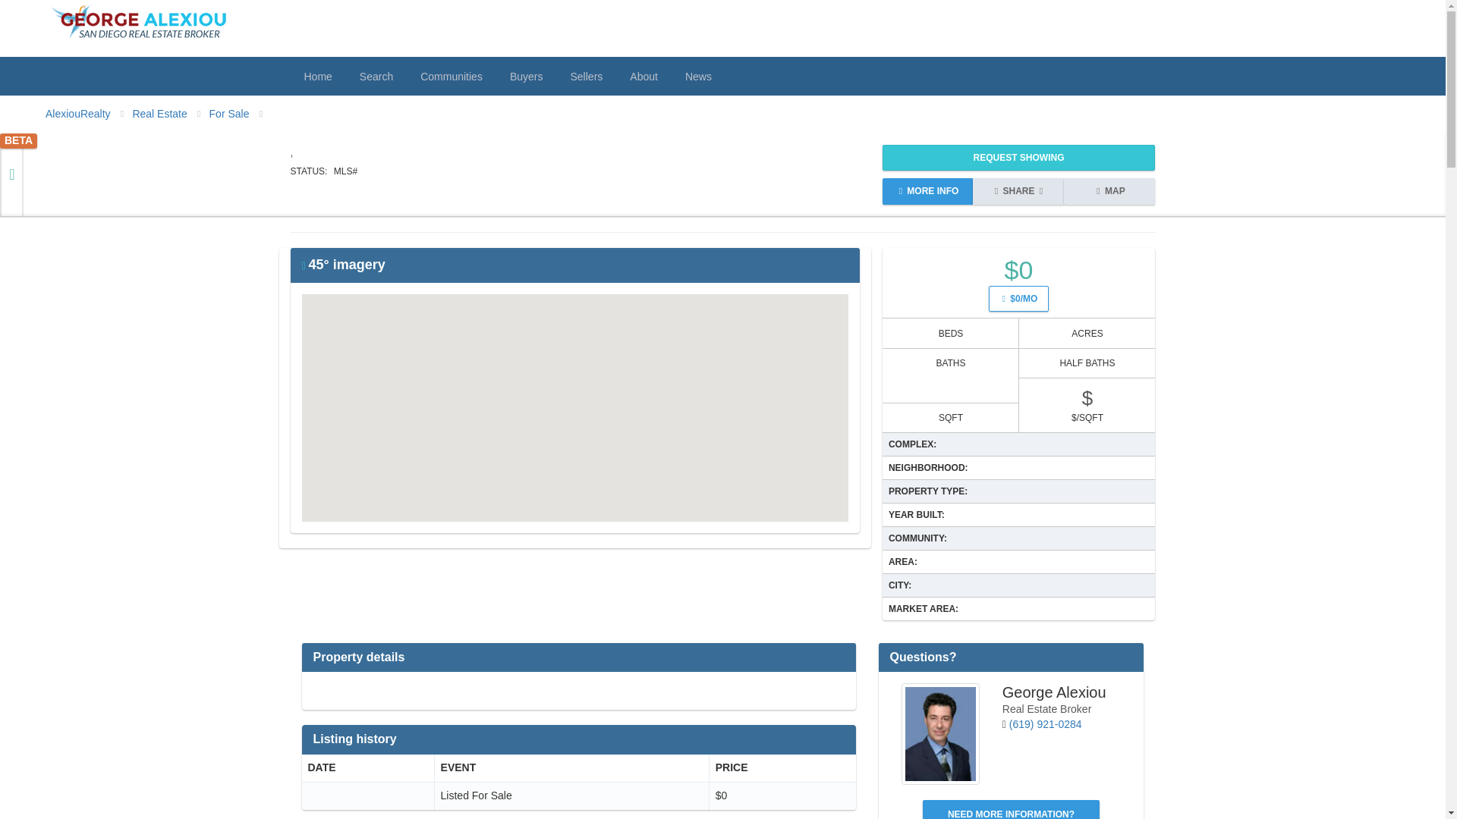 Image resolution: width=1457 pixels, height=819 pixels. I want to click on MAP, so click(1109, 191).